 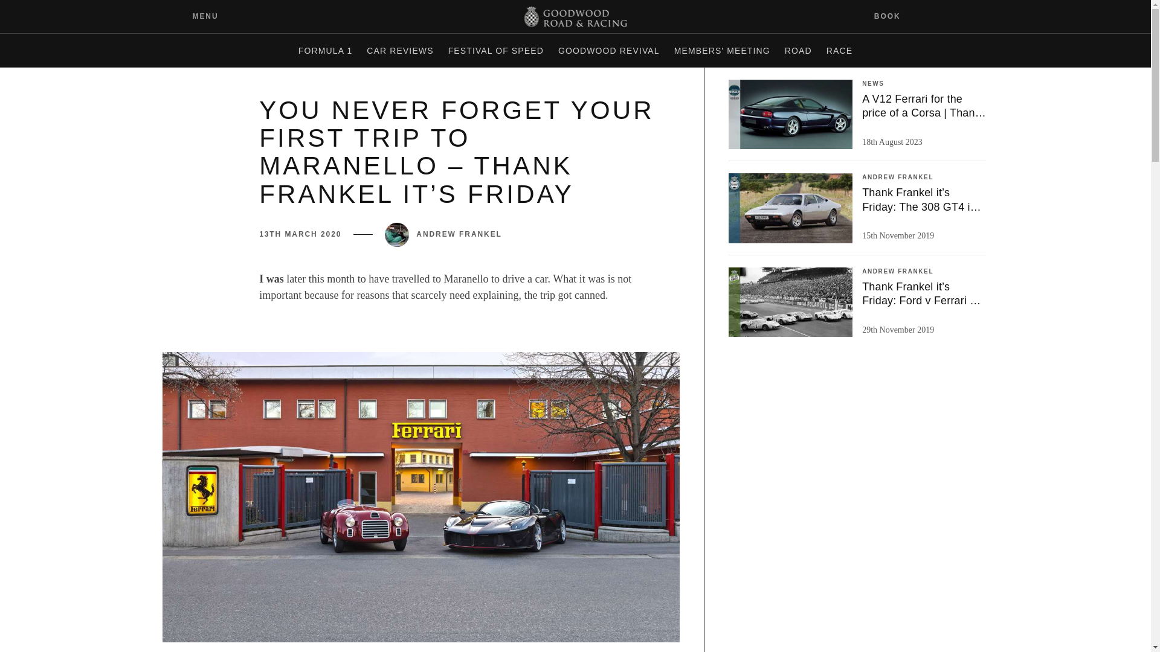 I want to click on CAR REVIEWS, so click(x=400, y=51).